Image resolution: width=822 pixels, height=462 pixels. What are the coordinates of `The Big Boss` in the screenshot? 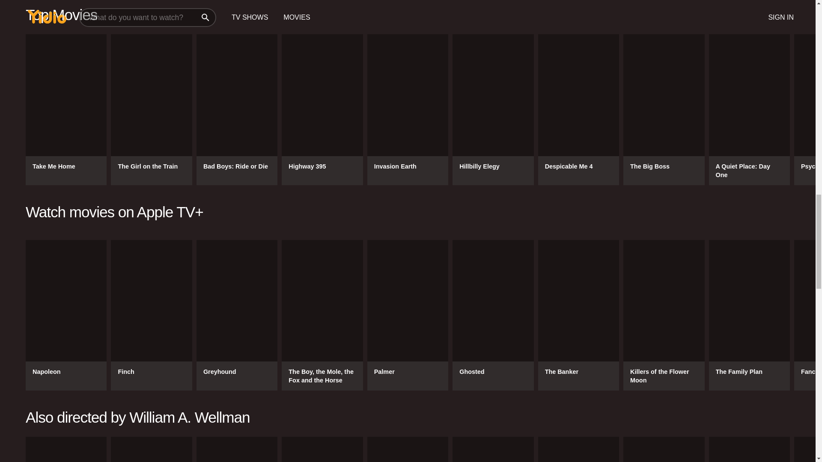 It's located at (664, 110).